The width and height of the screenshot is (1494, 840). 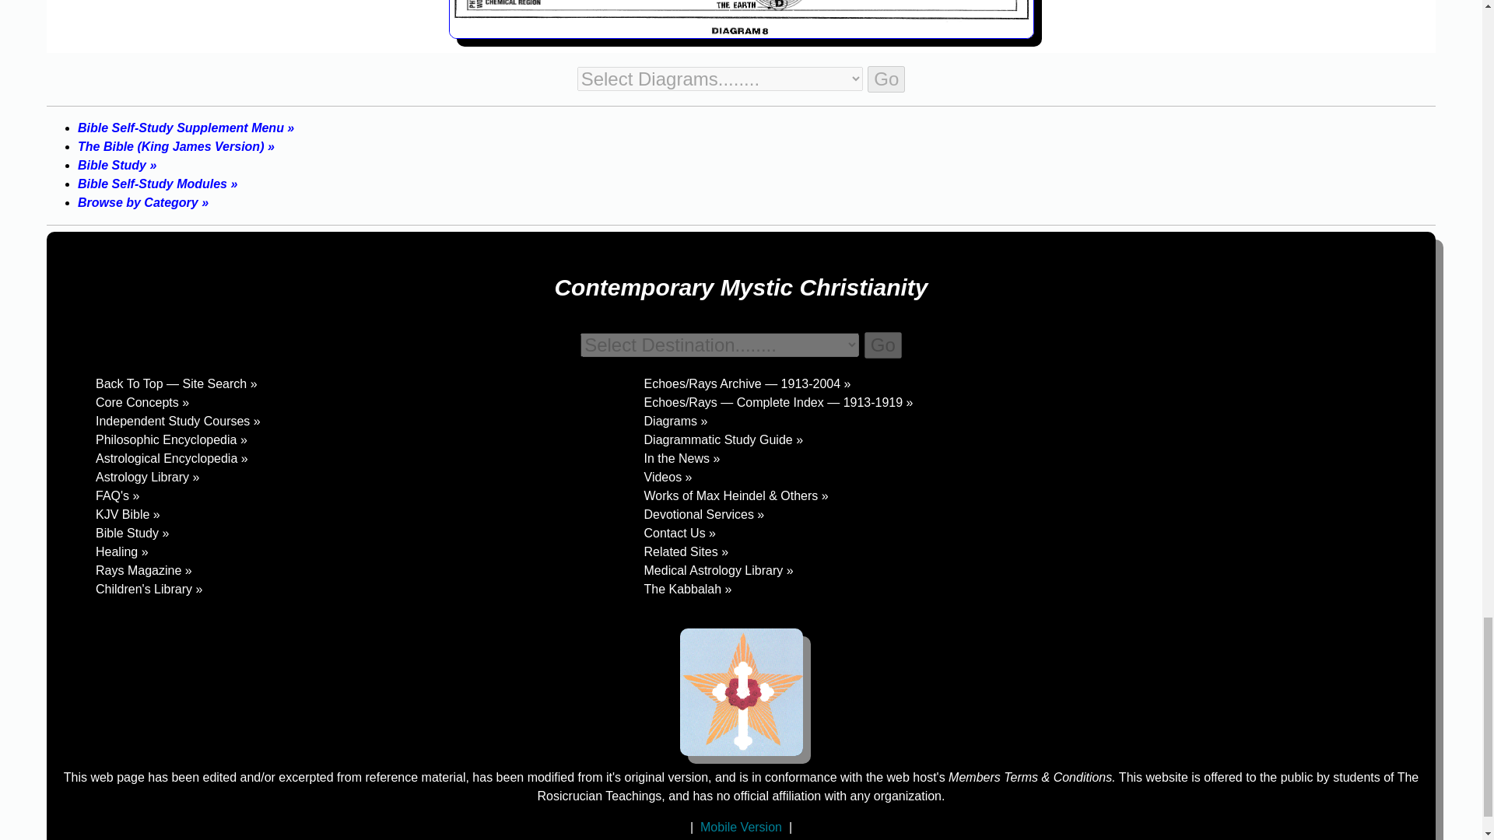 What do you see at coordinates (886, 79) in the screenshot?
I see `Go` at bounding box center [886, 79].